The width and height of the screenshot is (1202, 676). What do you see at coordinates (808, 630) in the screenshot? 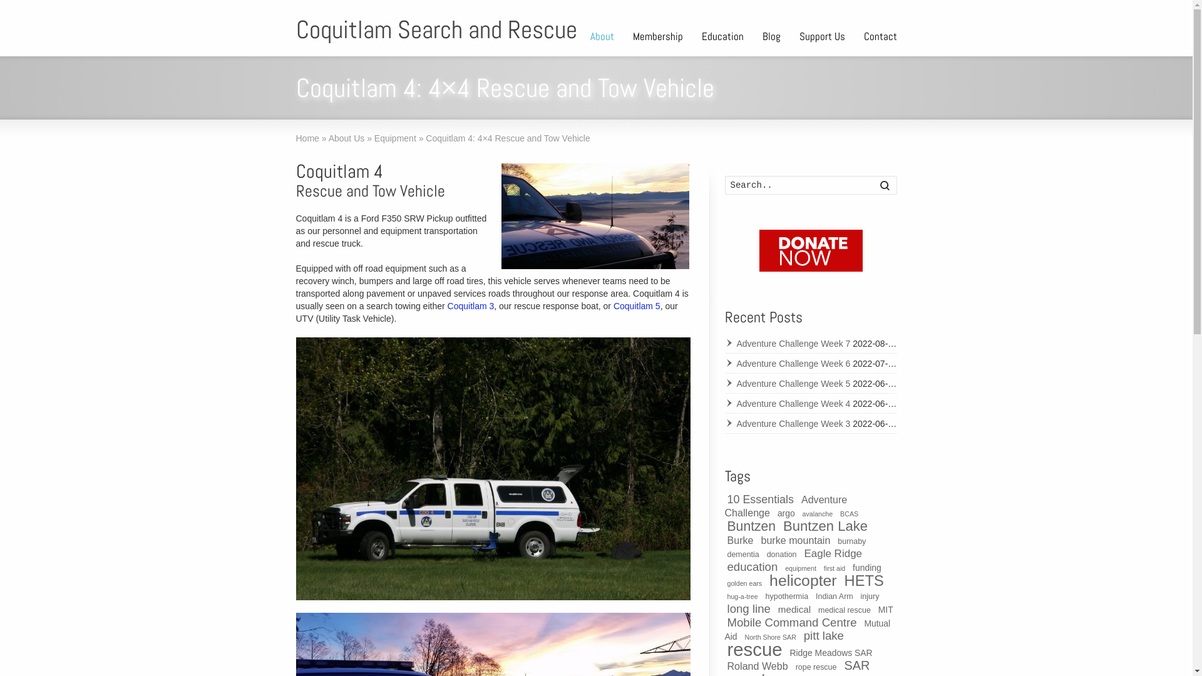
I see `Mutual Aid` at bounding box center [808, 630].